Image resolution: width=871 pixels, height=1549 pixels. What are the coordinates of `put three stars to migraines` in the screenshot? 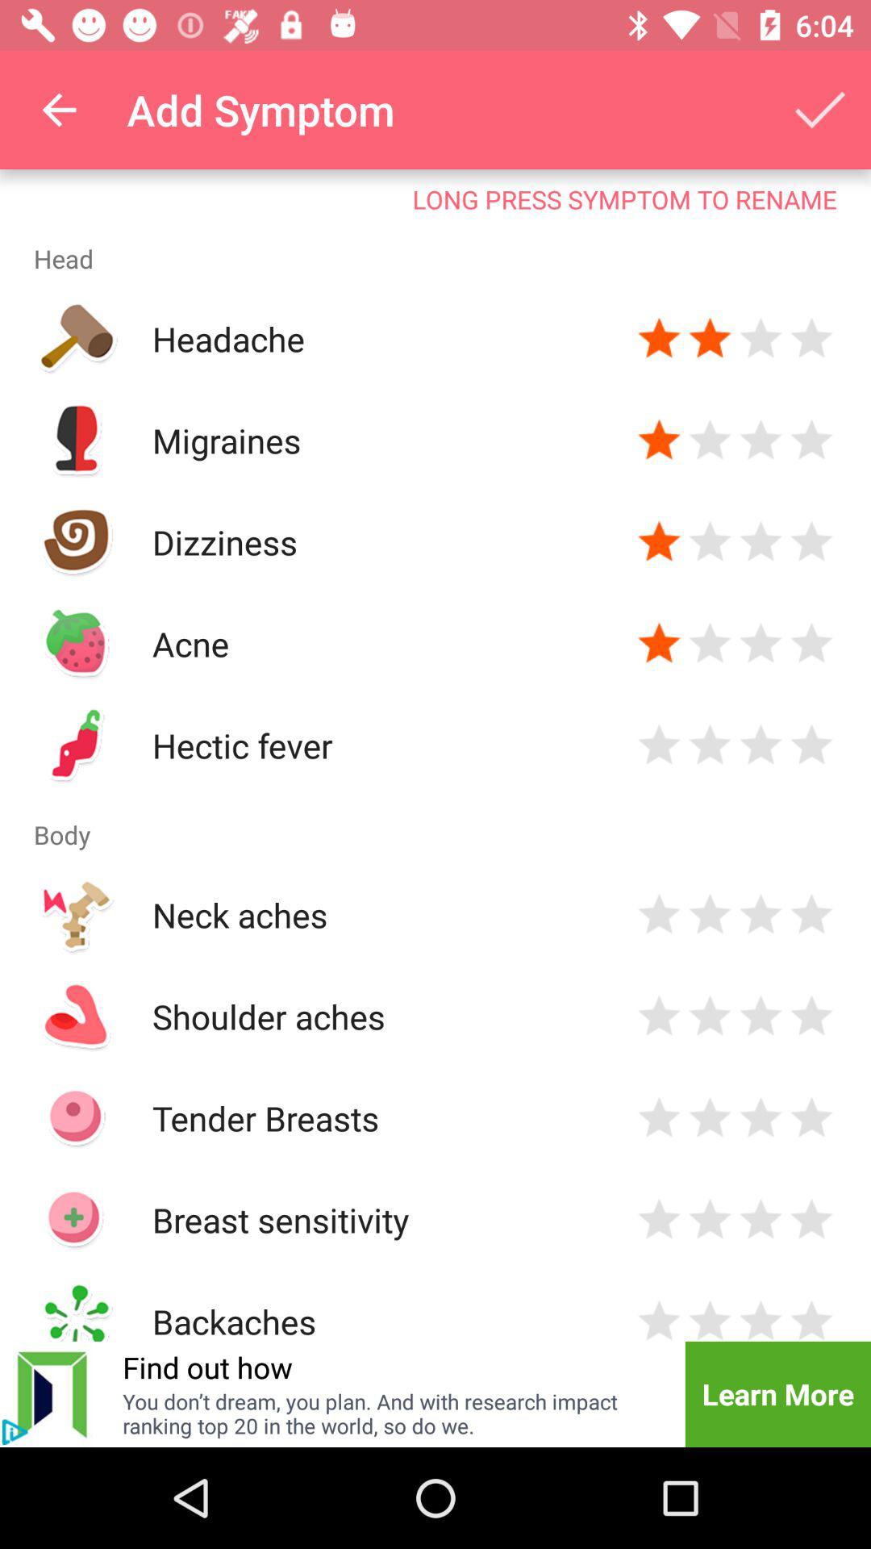 It's located at (761, 440).